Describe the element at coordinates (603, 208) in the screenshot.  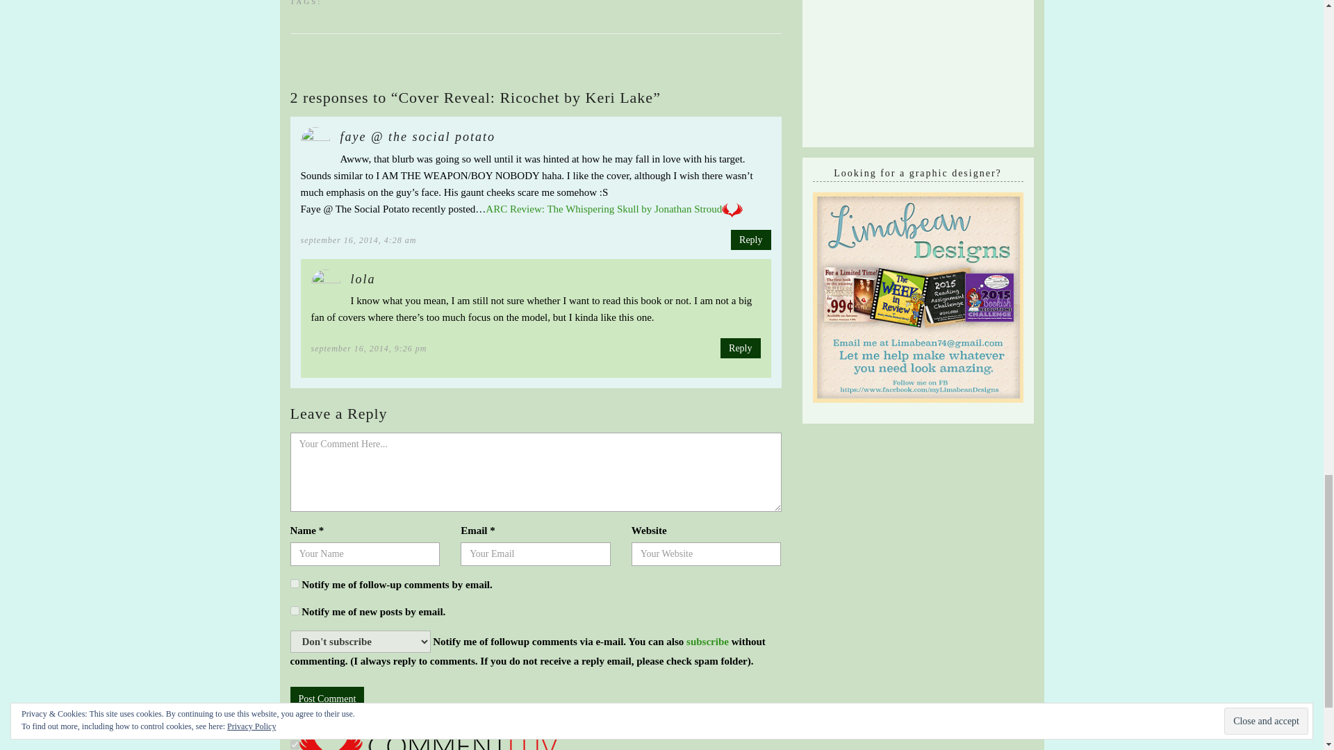
I see `ARC Review: The Whispering Skull by Jonathan Stroud` at that location.